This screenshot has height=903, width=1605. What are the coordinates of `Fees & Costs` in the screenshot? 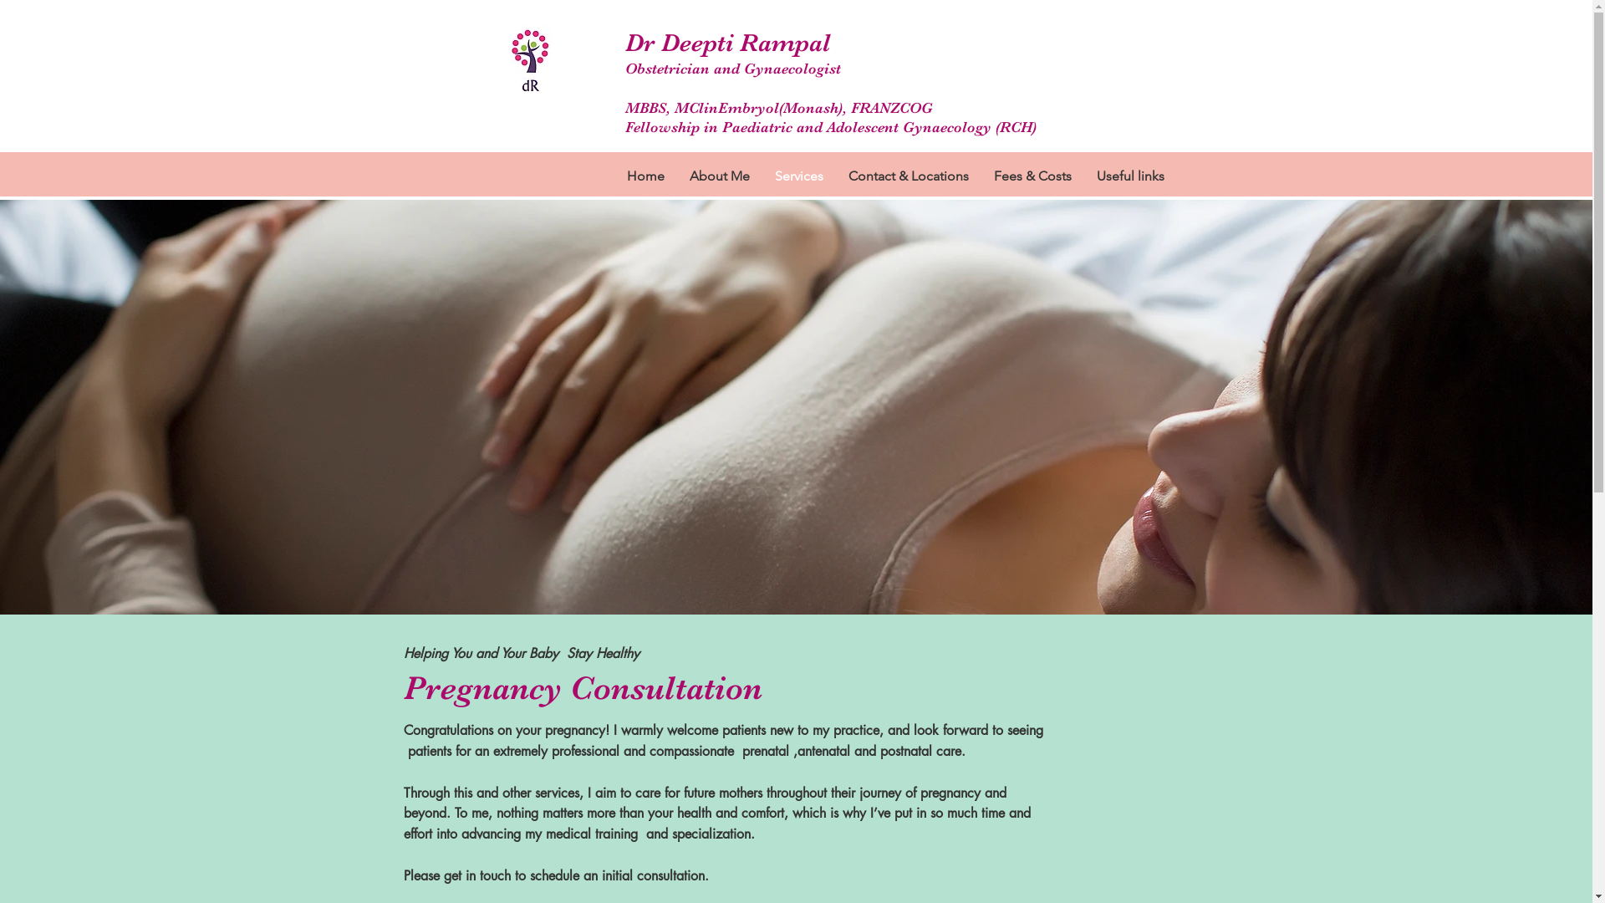 It's located at (1033, 176).